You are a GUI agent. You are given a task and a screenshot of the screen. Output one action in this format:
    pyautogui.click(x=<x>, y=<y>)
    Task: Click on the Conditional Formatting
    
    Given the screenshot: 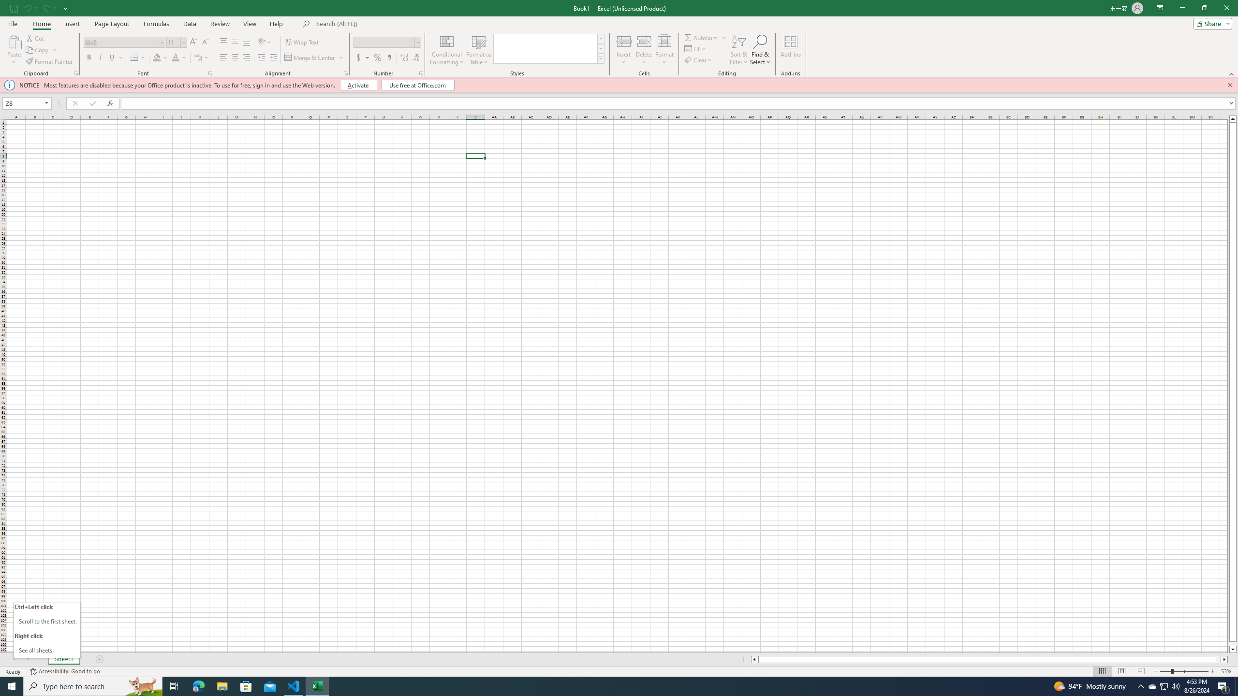 What is the action you would take?
    pyautogui.click(x=447, y=50)
    